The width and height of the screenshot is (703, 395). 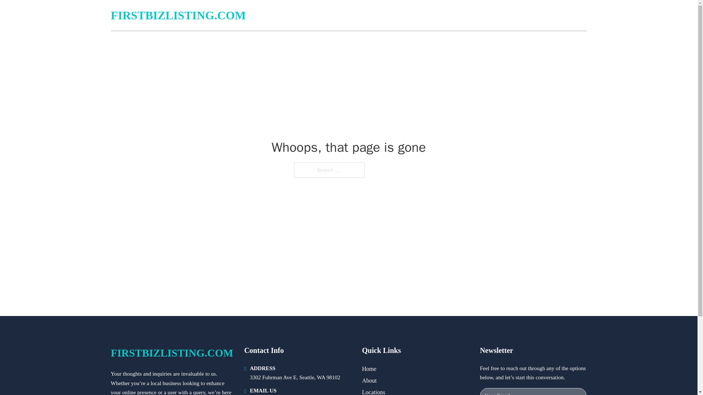 I want to click on FIRSTBIZLISTING.COM, so click(x=178, y=15).